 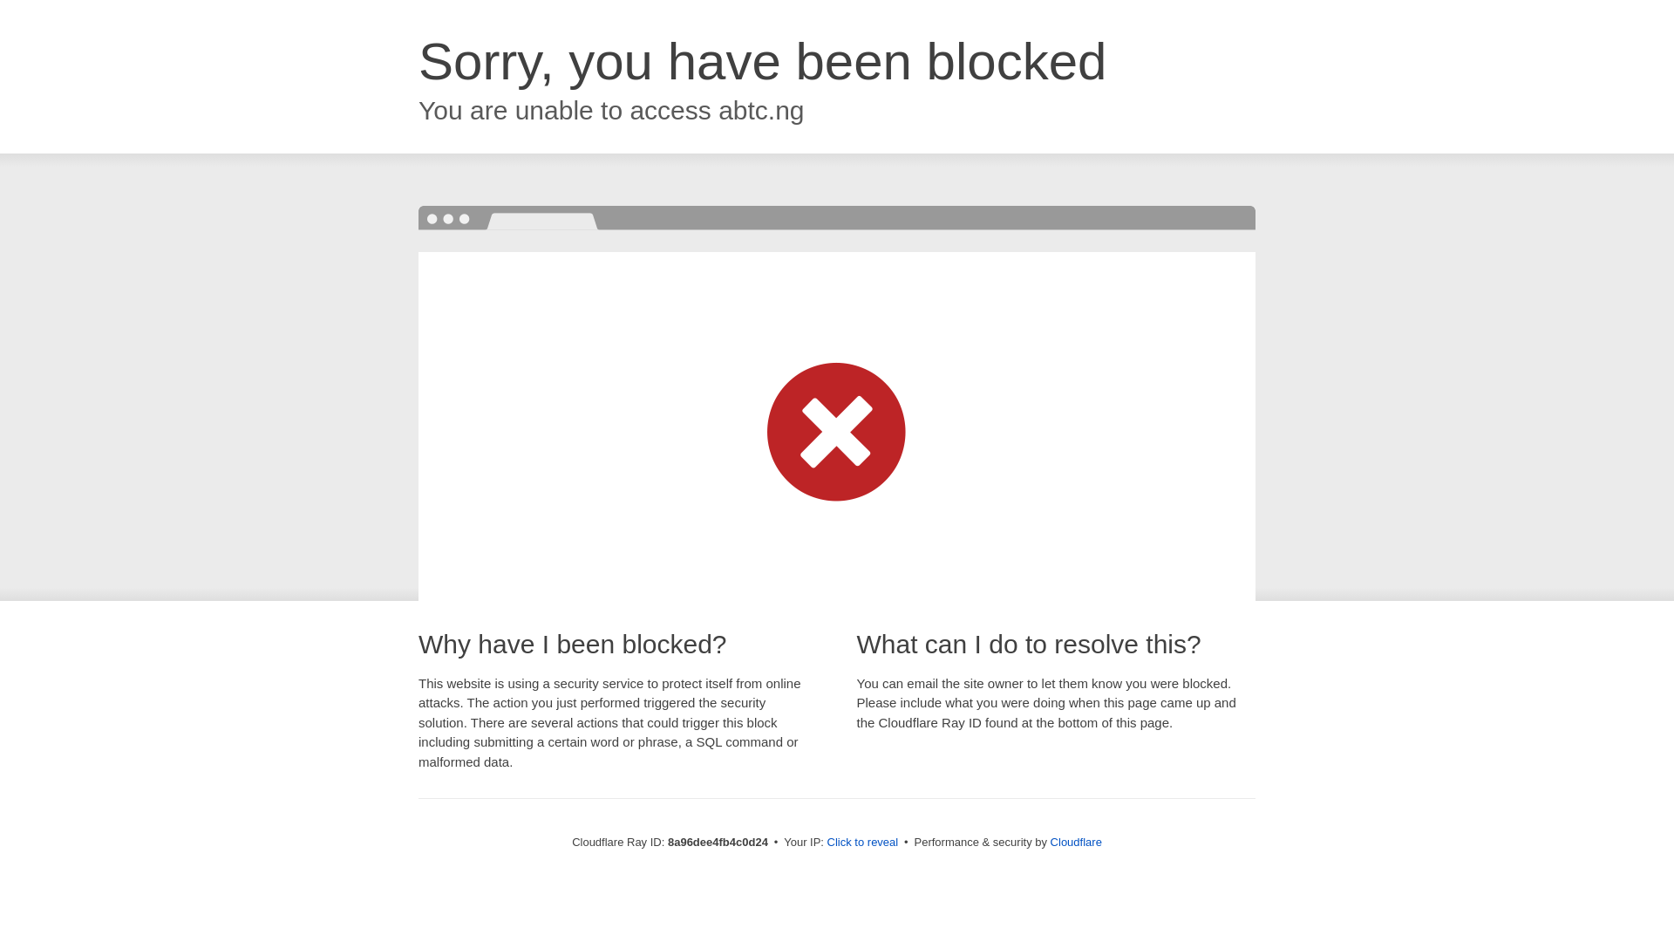 I want to click on Click to reveal, so click(x=863, y=843).